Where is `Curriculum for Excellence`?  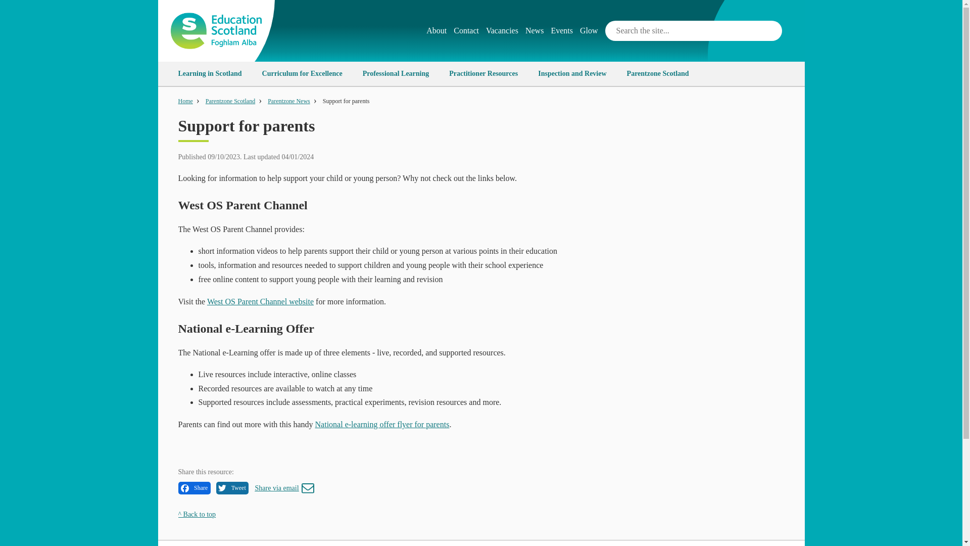
Curriculum for Excellence is located at coordinates (302, 74).